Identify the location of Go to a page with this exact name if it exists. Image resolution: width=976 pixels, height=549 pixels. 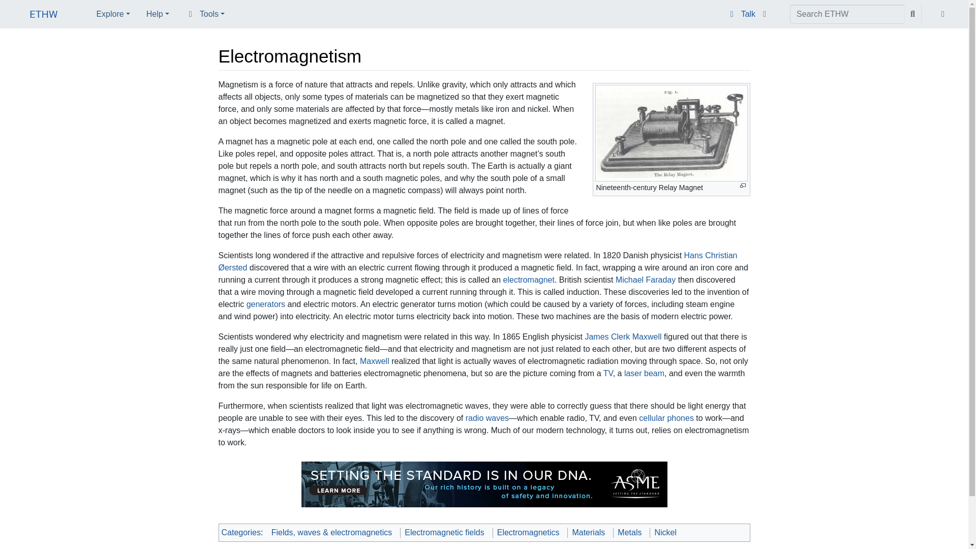
(913, 14).